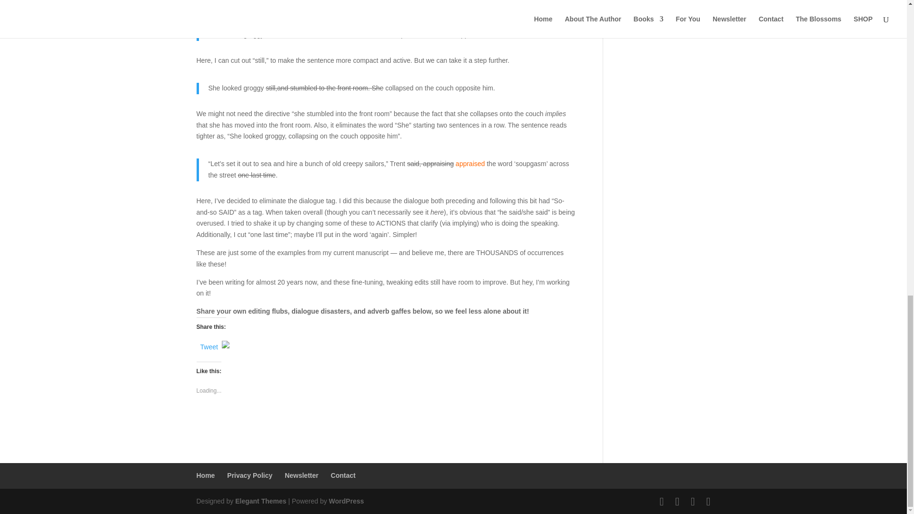 The width and height of the screenshot is (914, 514). What do you see at coordinates (206, 475) in the screenshot?
I see `Home` at bounding box center [206, 475].